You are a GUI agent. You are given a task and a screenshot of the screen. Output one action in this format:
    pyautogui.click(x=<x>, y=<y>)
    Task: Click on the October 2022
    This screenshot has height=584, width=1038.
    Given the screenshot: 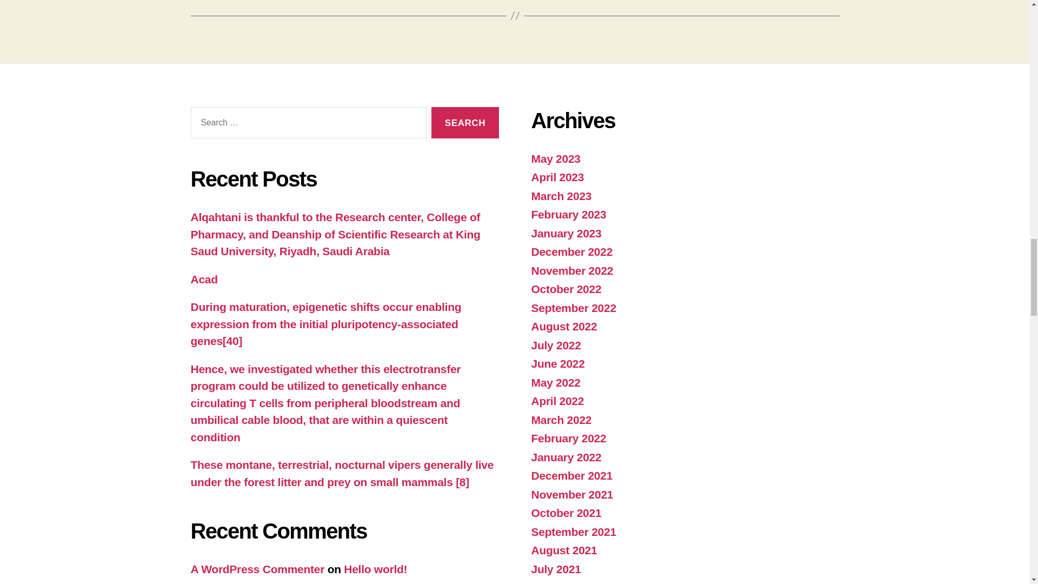 What is the action you would take?
    pyautogui.click(x=565, y=289)
    